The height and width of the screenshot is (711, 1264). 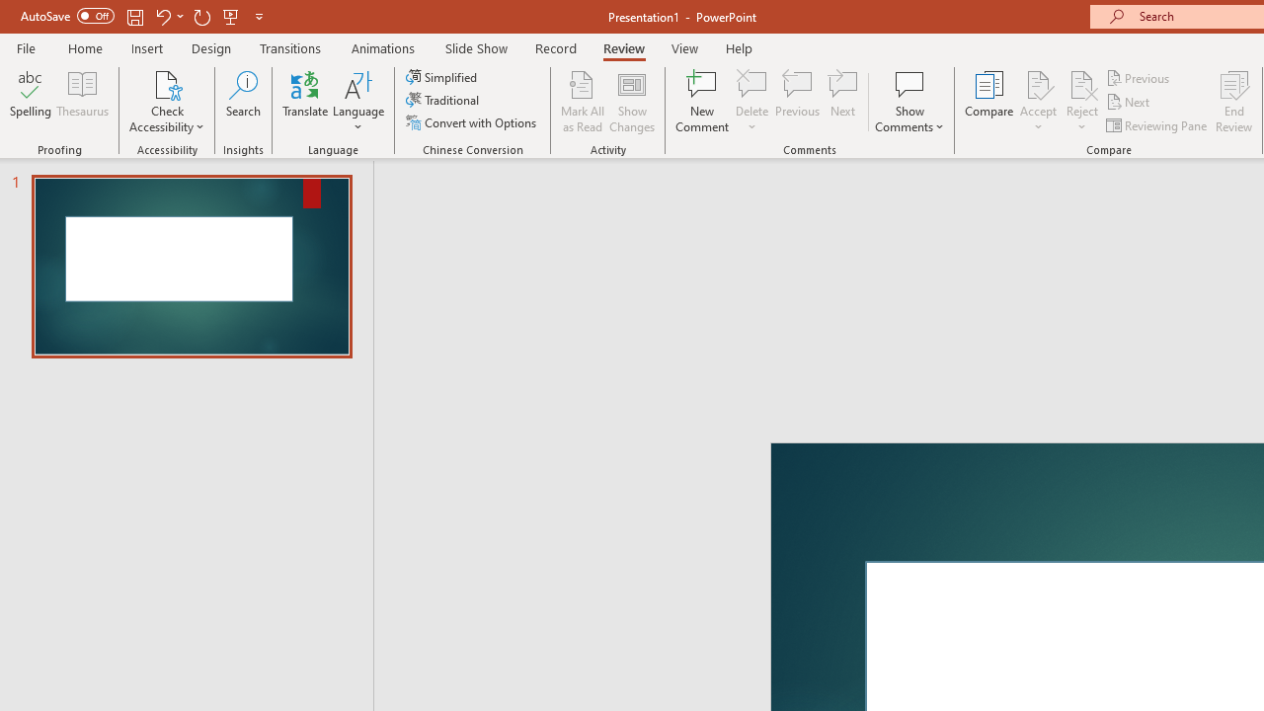 What do you see at coordinates (1038, 83) in the screenshot?
I see `Accept Change` at bounding box center [1038, 83].